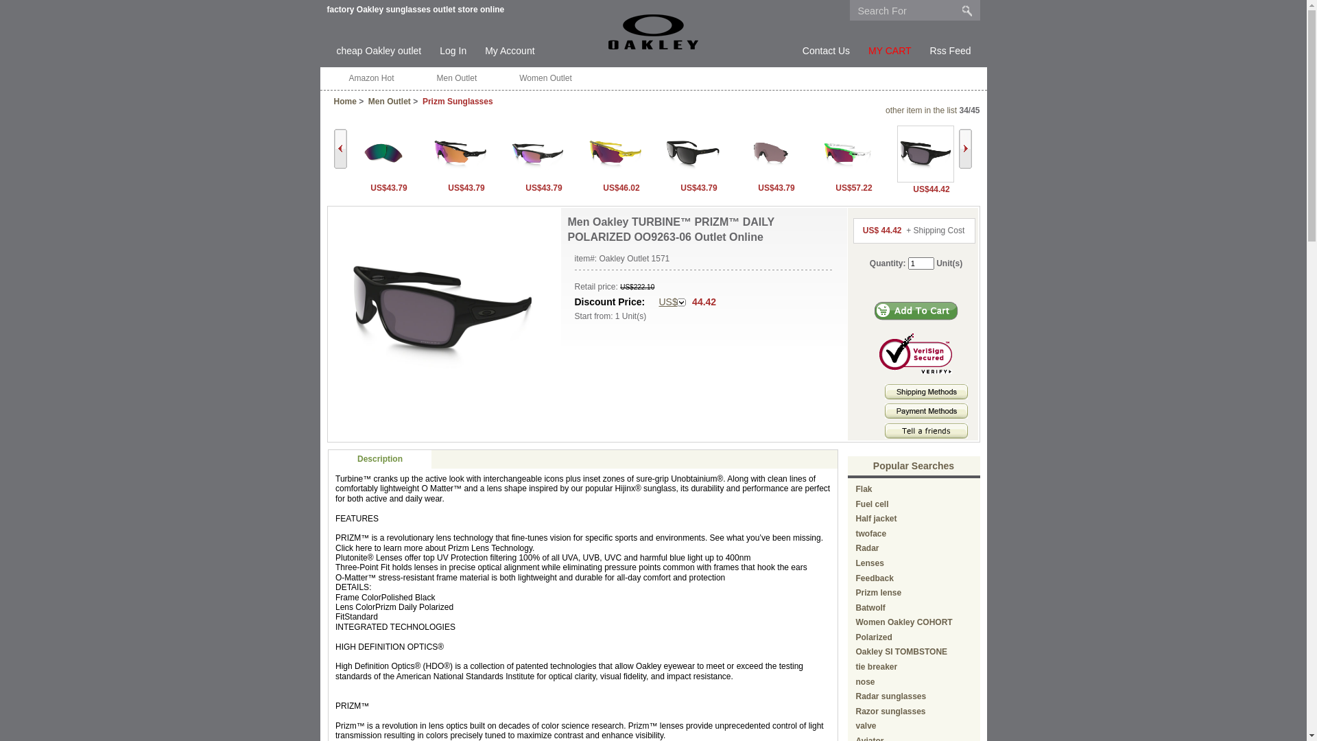 This screenshot has width=1317, height=741. Describe the element at coordinates (864, 489) in the screenshot. I see `Flak` at that location.